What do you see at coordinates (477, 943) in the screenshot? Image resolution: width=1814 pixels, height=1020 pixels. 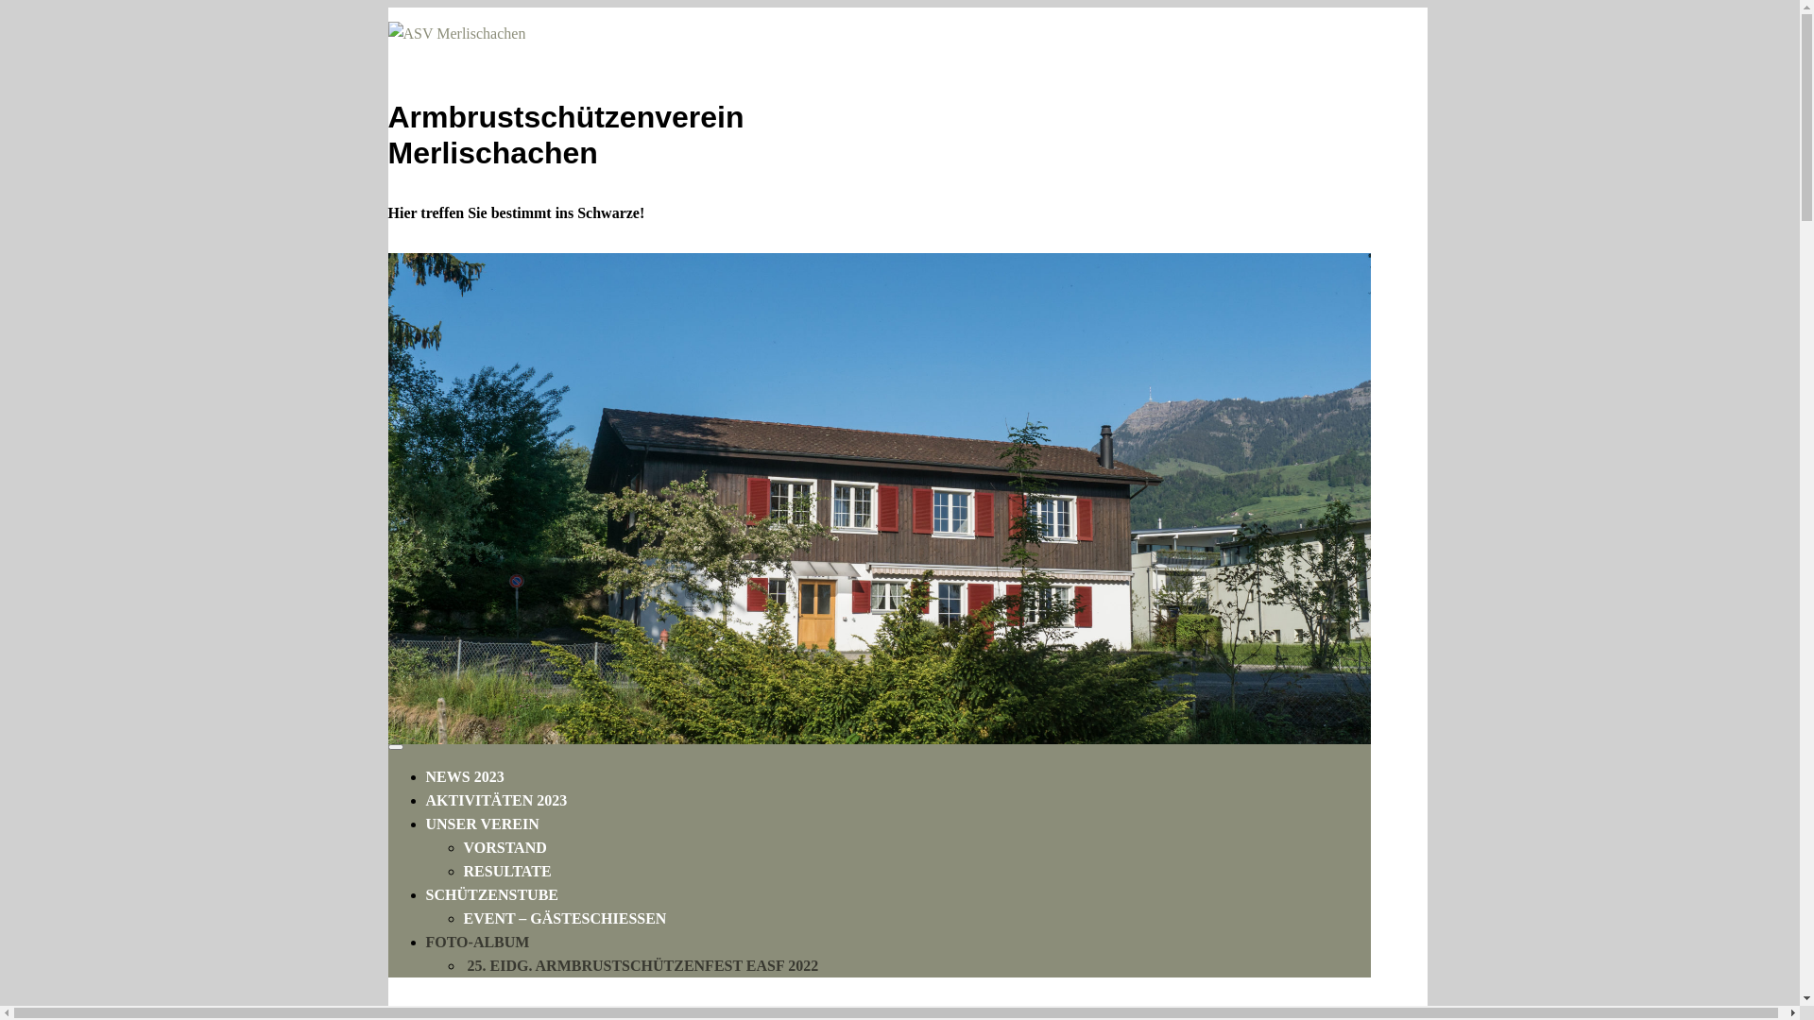 I see `FOTO-ALBUM` at bounding box center [477, 943].